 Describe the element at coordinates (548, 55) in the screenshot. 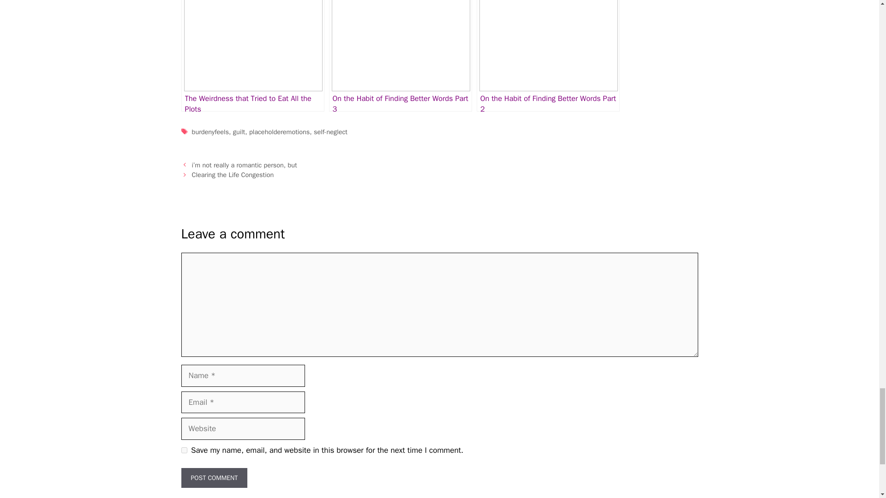

I see `On the Habit of Finding Better Words Part 2` at that location.